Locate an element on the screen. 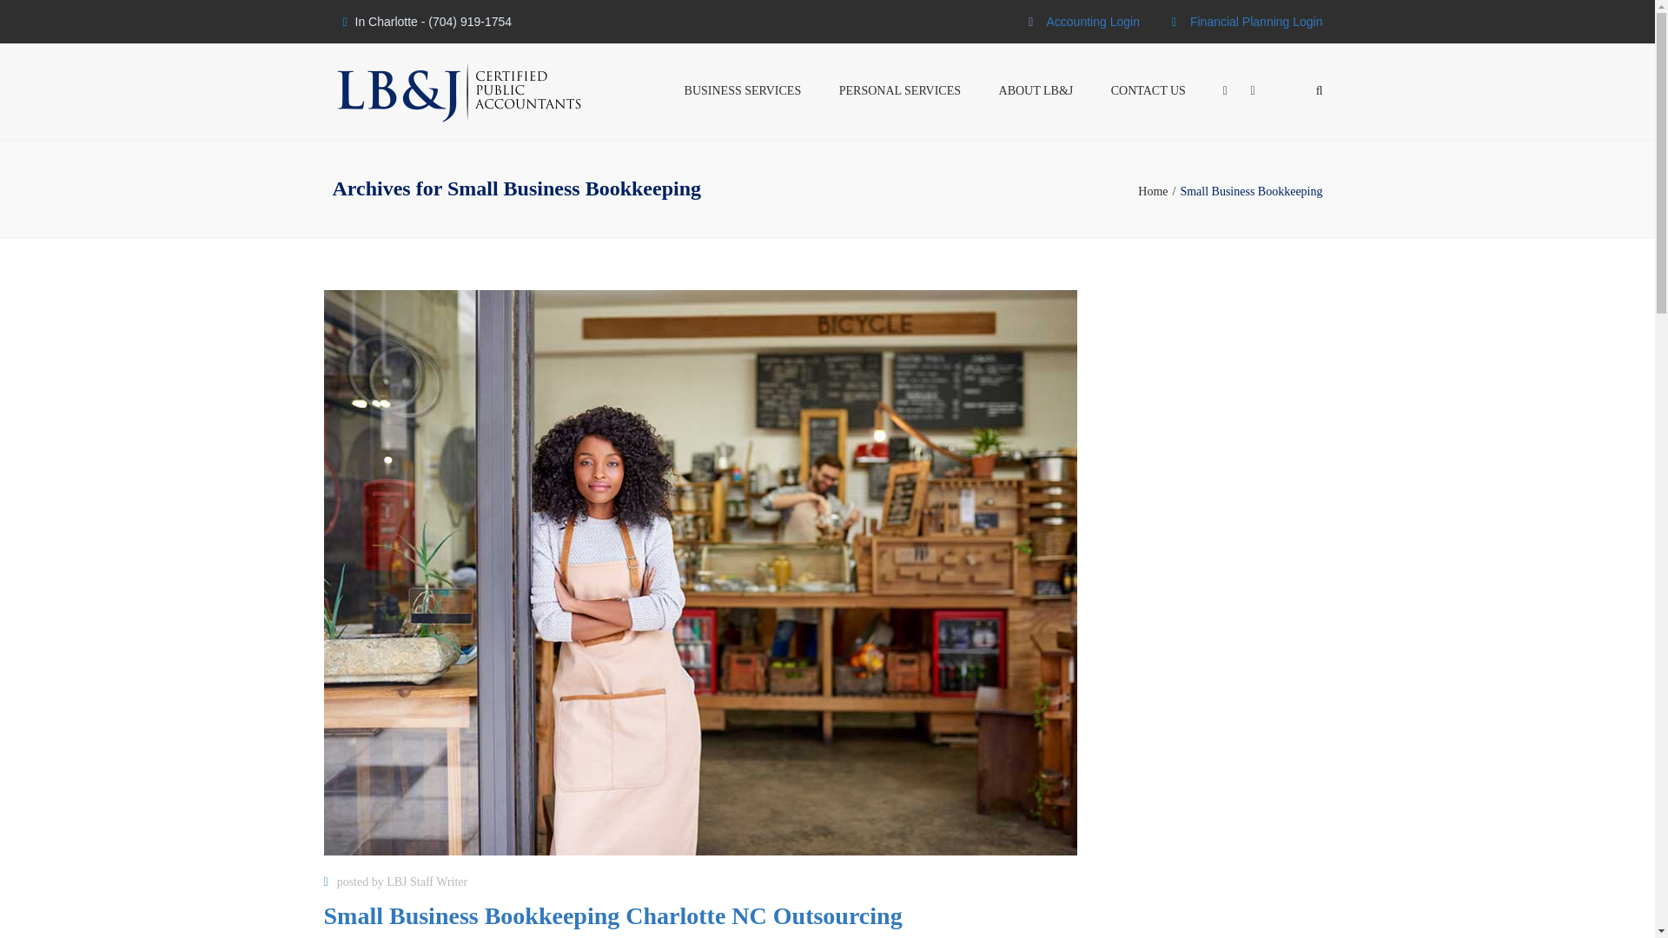 Image resolution: width=1668 pixels, height=938 pixels. Financial Planning Login is located at coordinates (1256, 22).